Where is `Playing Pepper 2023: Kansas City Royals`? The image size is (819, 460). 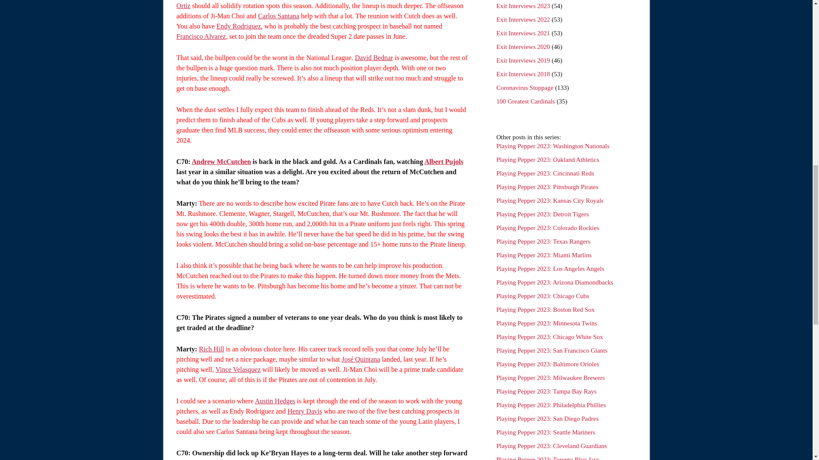
Playing Pepper 2023: Kansas City Royals is located at coordinates (550, 201).